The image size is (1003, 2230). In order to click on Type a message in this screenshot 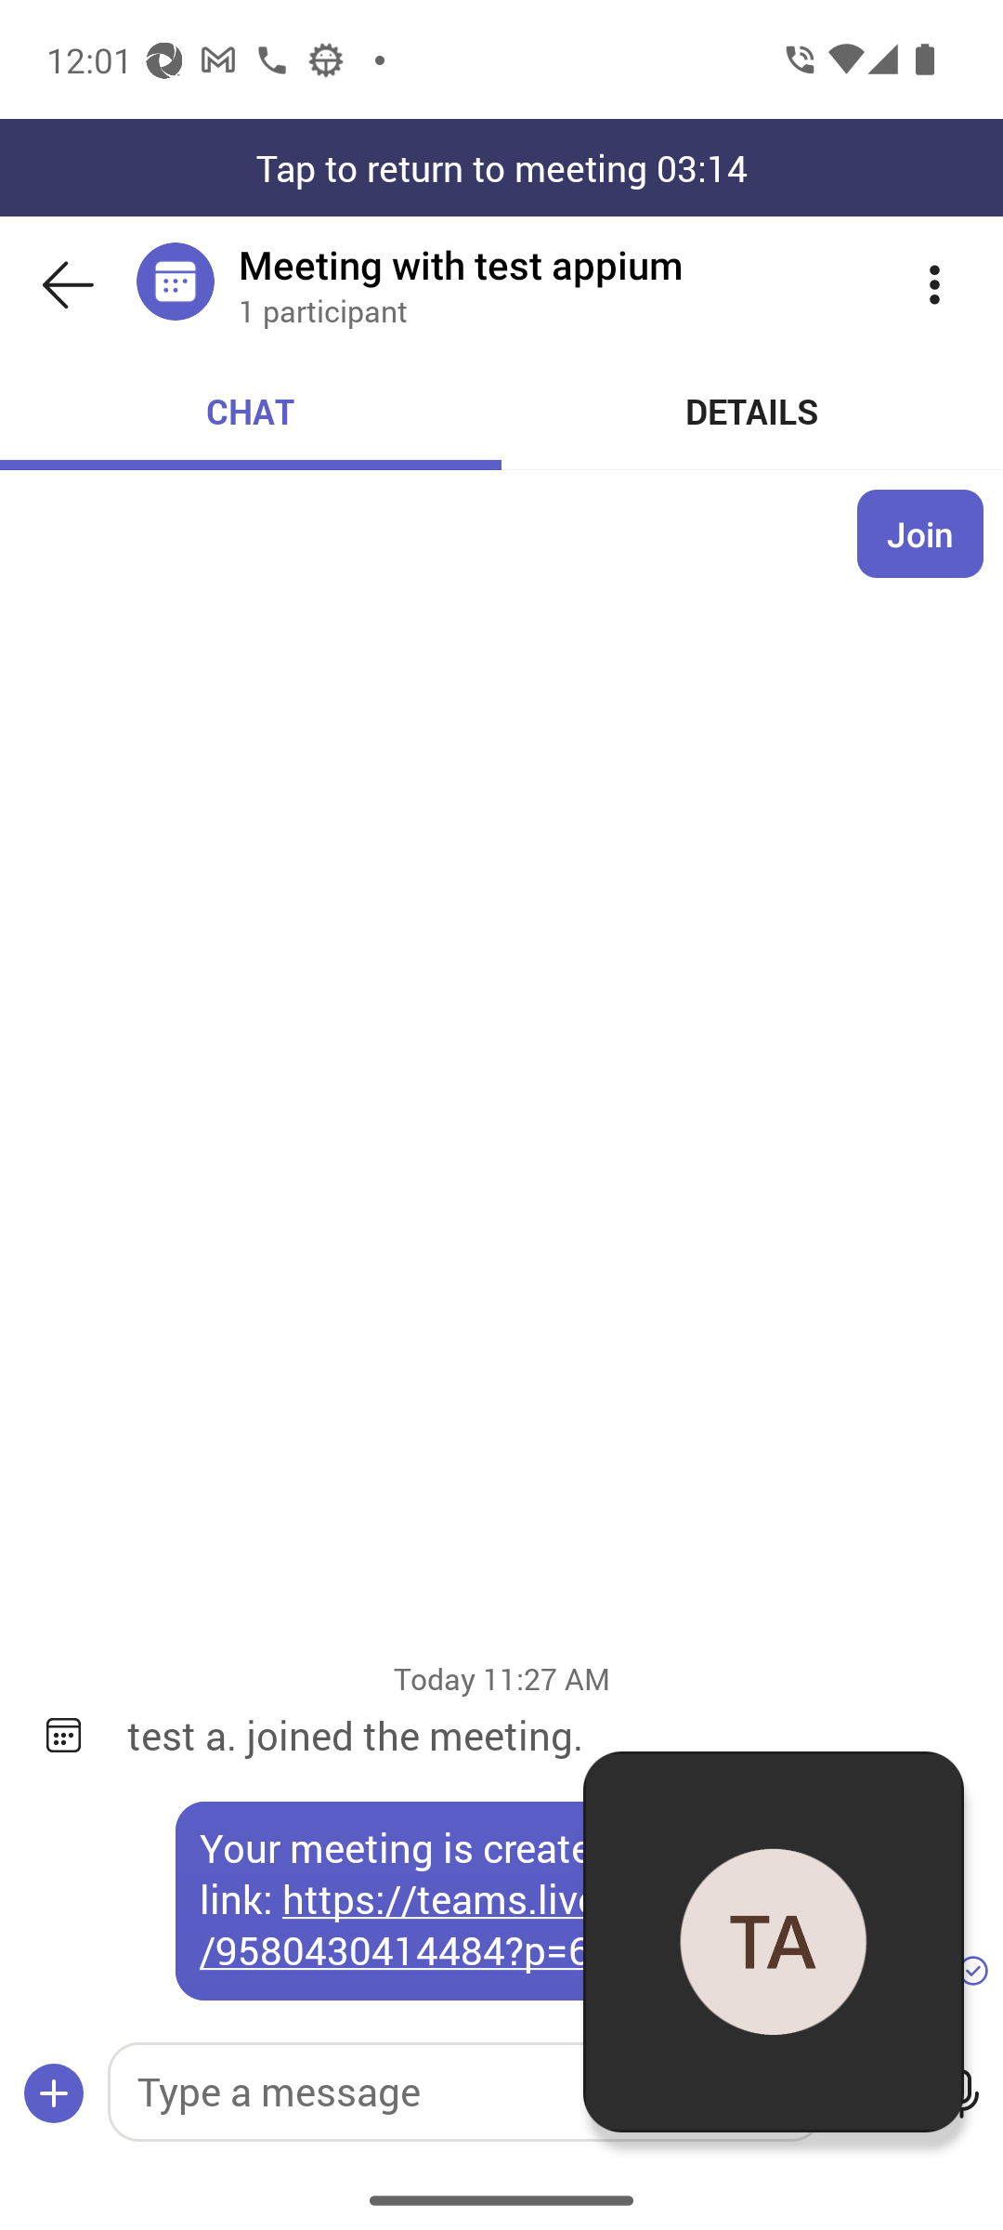, I will do `click(464, 2092)`.